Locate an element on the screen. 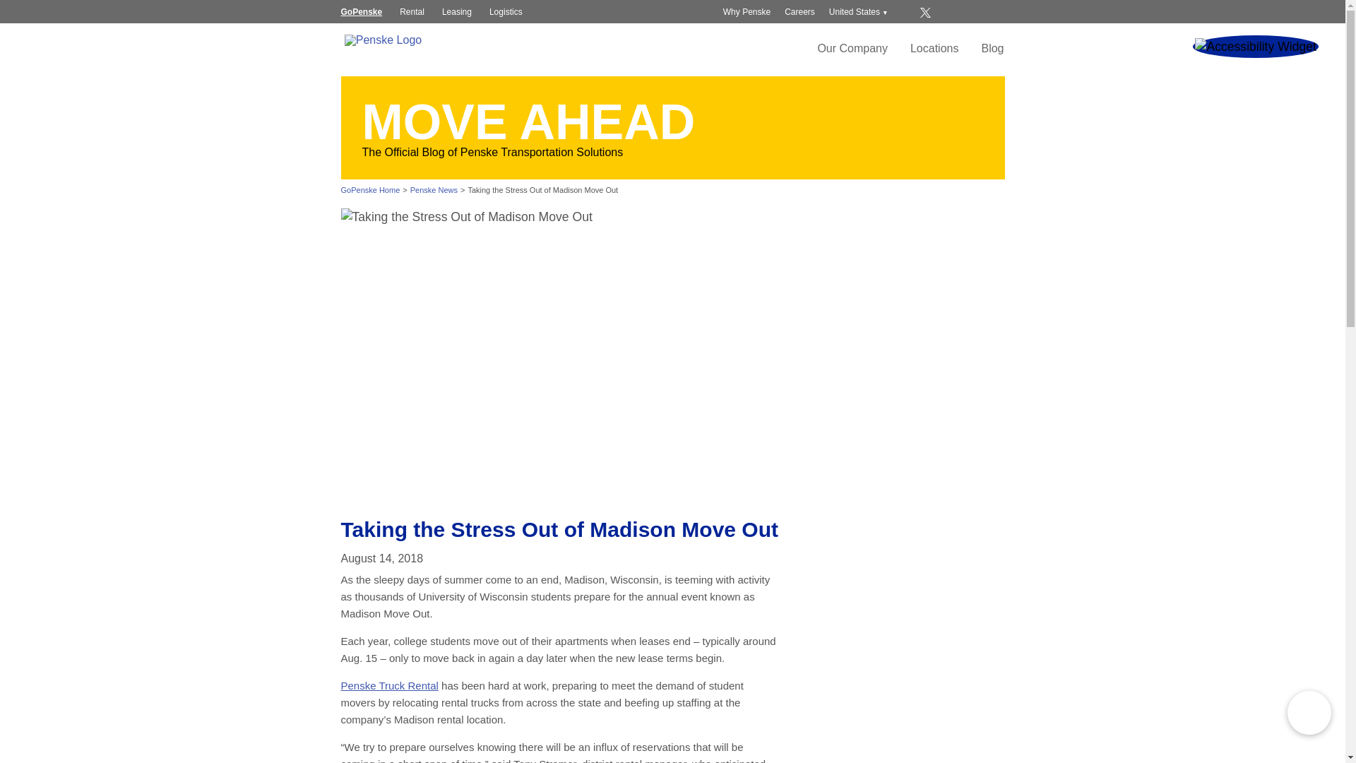 Image resolution: width=1356 pixels, height=763 pixels. Rental is located at coordinates (412, 12).